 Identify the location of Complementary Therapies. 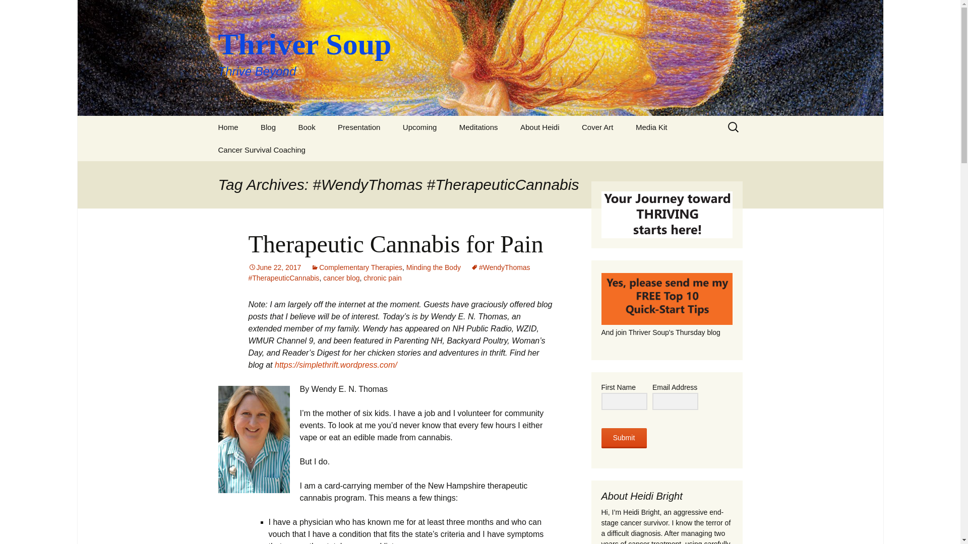
(356, 267).